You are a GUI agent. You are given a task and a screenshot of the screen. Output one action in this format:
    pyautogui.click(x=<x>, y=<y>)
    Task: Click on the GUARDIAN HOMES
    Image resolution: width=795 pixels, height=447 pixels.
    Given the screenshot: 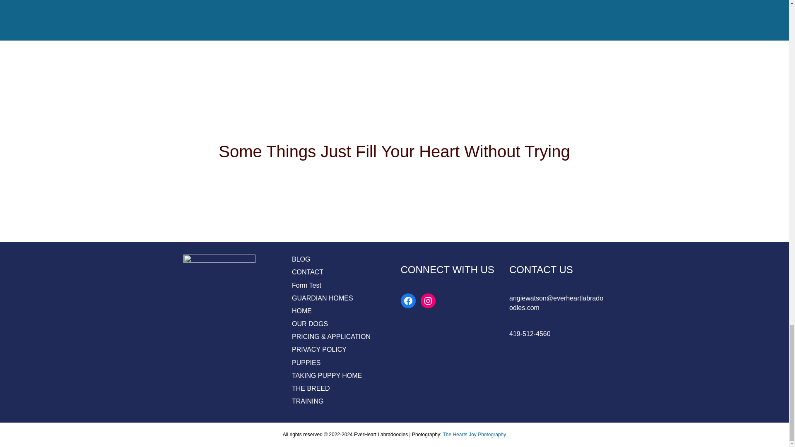 What is the action you would take?
    pyautogui.click(x=322, y=298)
    